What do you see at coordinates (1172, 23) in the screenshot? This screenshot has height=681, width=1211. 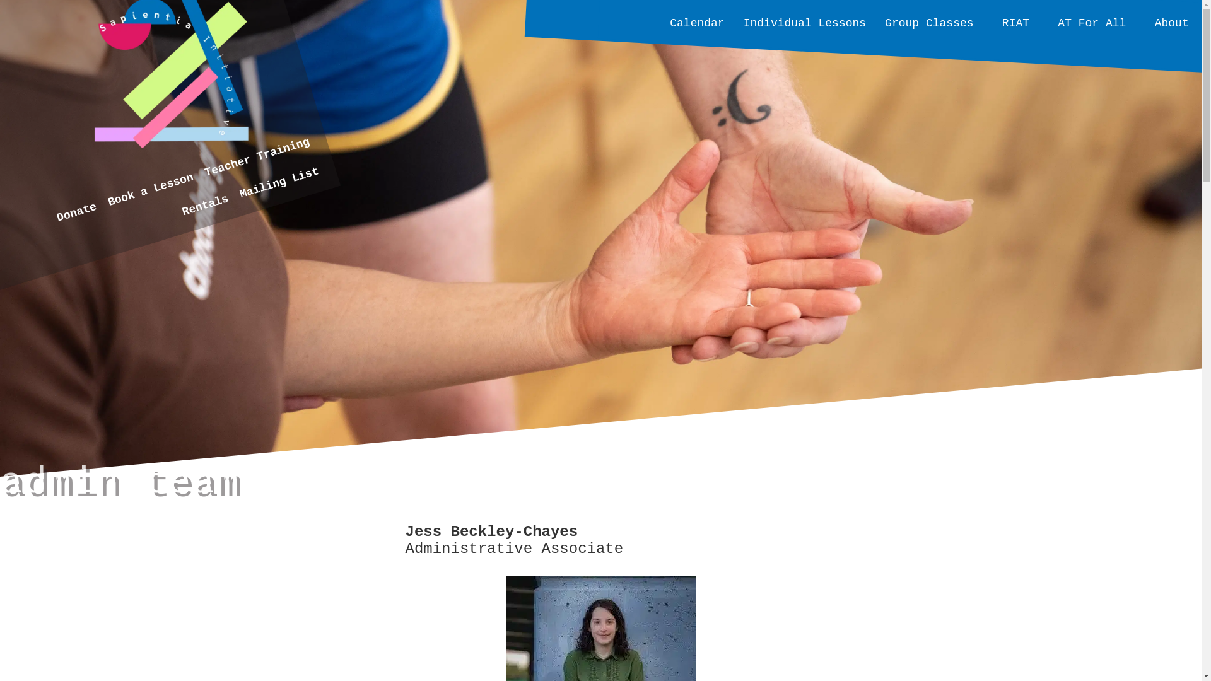 I see `About` at bounding box center [1172, 23].